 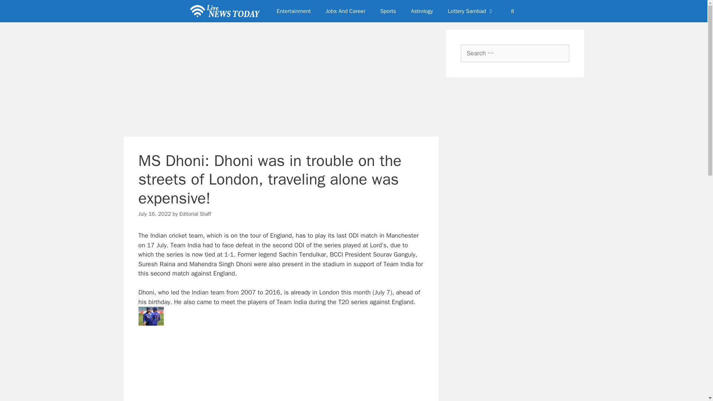 I want to click on Search for:, so click(x=515, y=53).